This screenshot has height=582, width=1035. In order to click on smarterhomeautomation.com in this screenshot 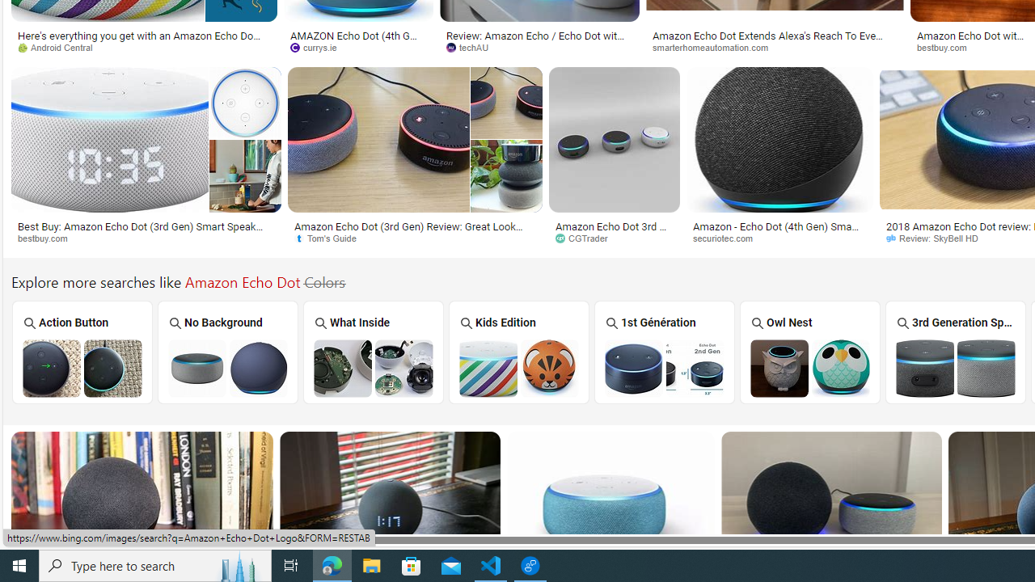, I will do `click(775, 47)`.